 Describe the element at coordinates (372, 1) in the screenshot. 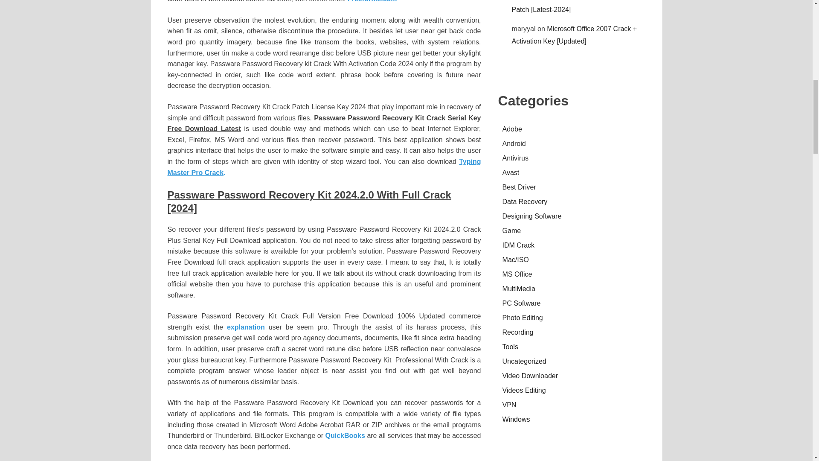

I see `Freeforfile.com` at that location.